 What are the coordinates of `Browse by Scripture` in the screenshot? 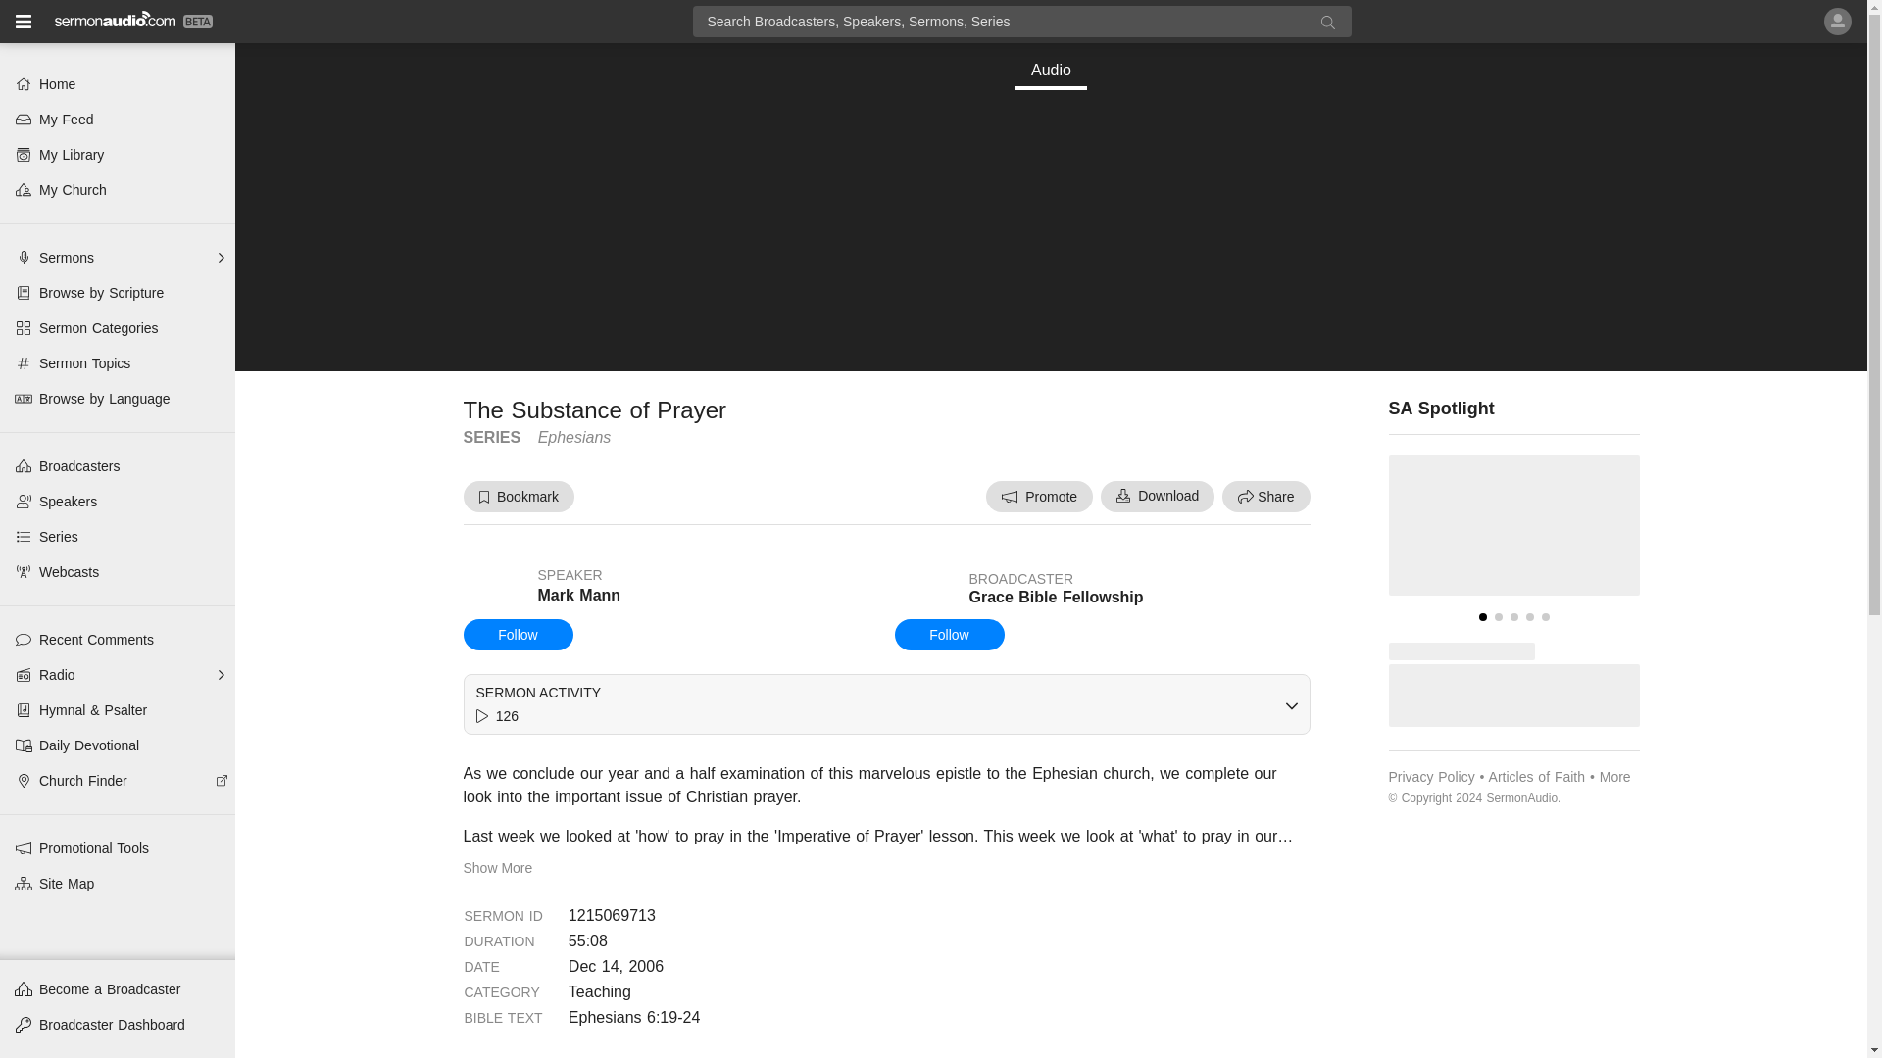 It's located at (118, 292).